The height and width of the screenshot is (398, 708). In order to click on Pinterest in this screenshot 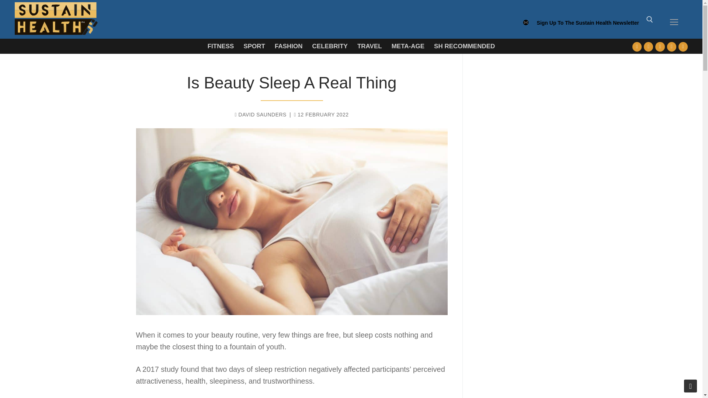, I will do `click(683, 46)`.